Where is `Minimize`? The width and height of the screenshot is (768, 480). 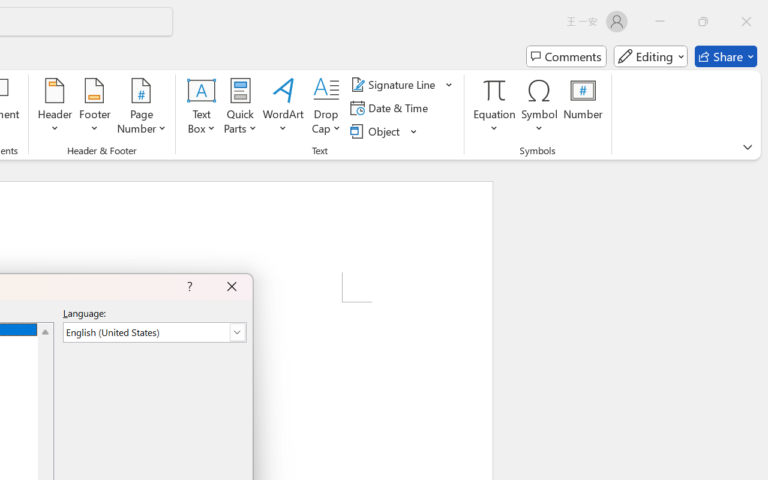 Minimize is located at coordinates (660, 22).